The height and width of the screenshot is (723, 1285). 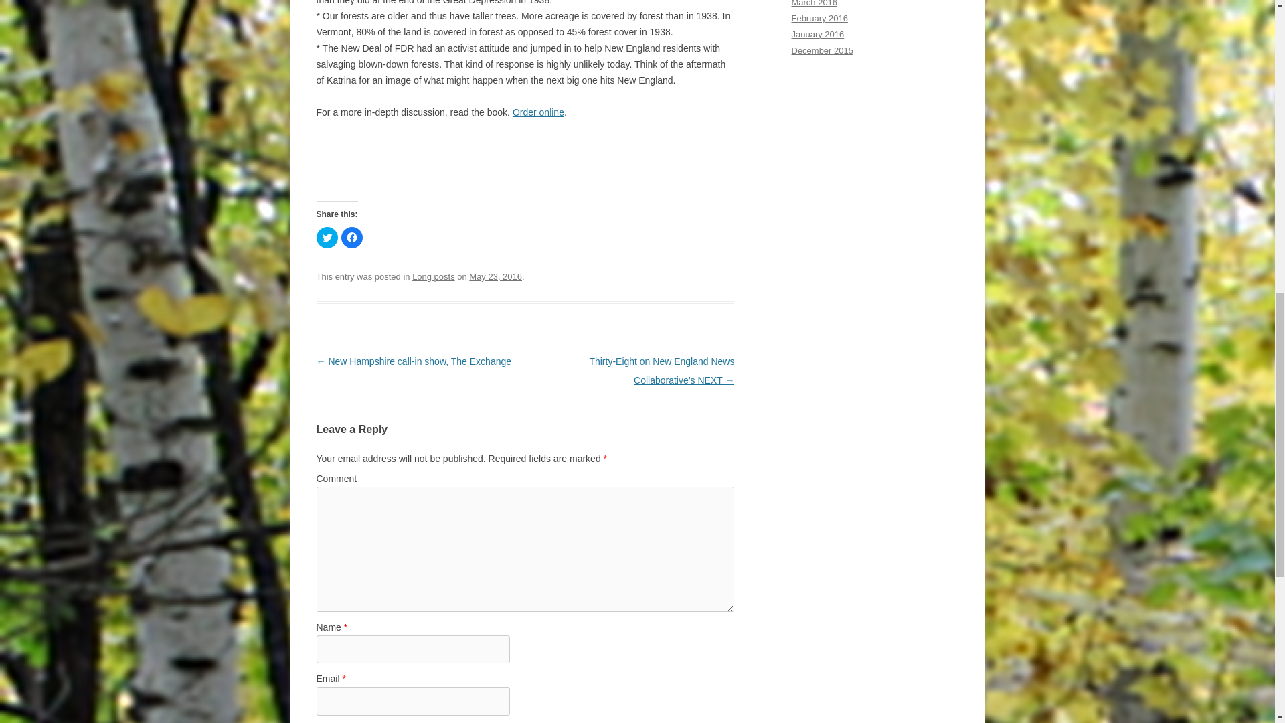 What do you see at coordinates (434, 277) in the screenshot?
I see `Long posts` at bounding box center [434, 277].